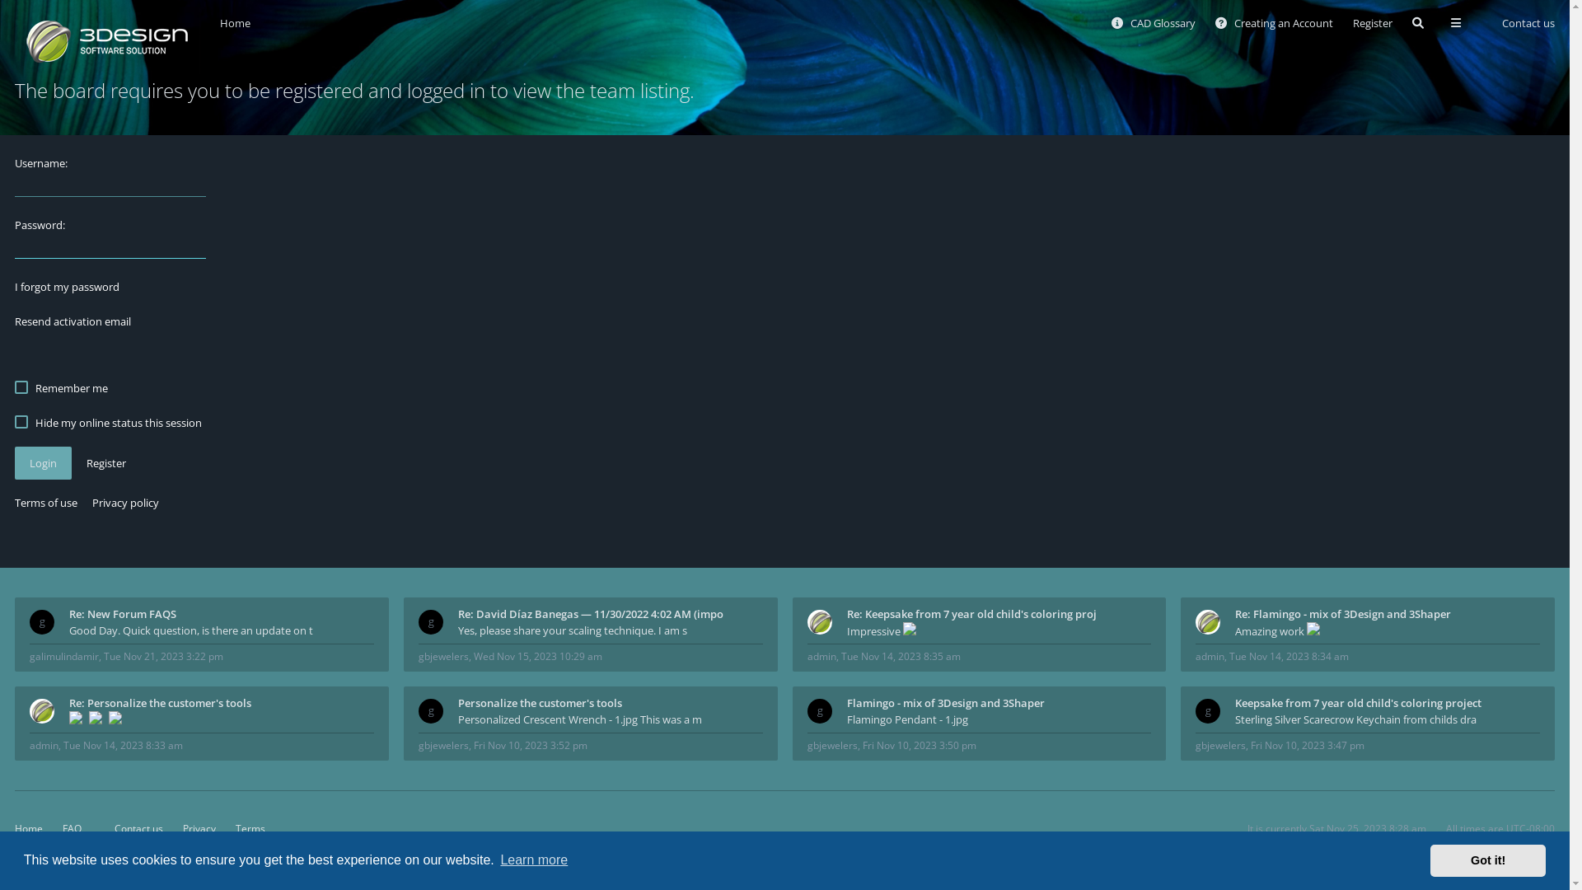 This screenshot has width=1582, height=890. Describe the element at coordinates (125, 503) in the screenshot. I see `Privacy policy` at that location.